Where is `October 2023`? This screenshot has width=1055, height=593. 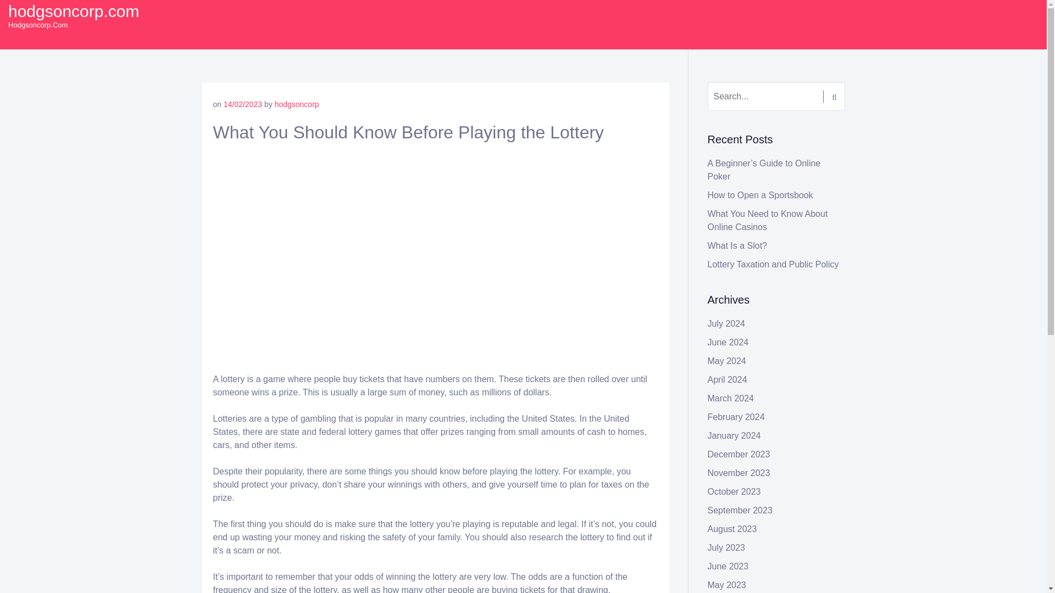 October 2023 is located at coordinates (734, 491).